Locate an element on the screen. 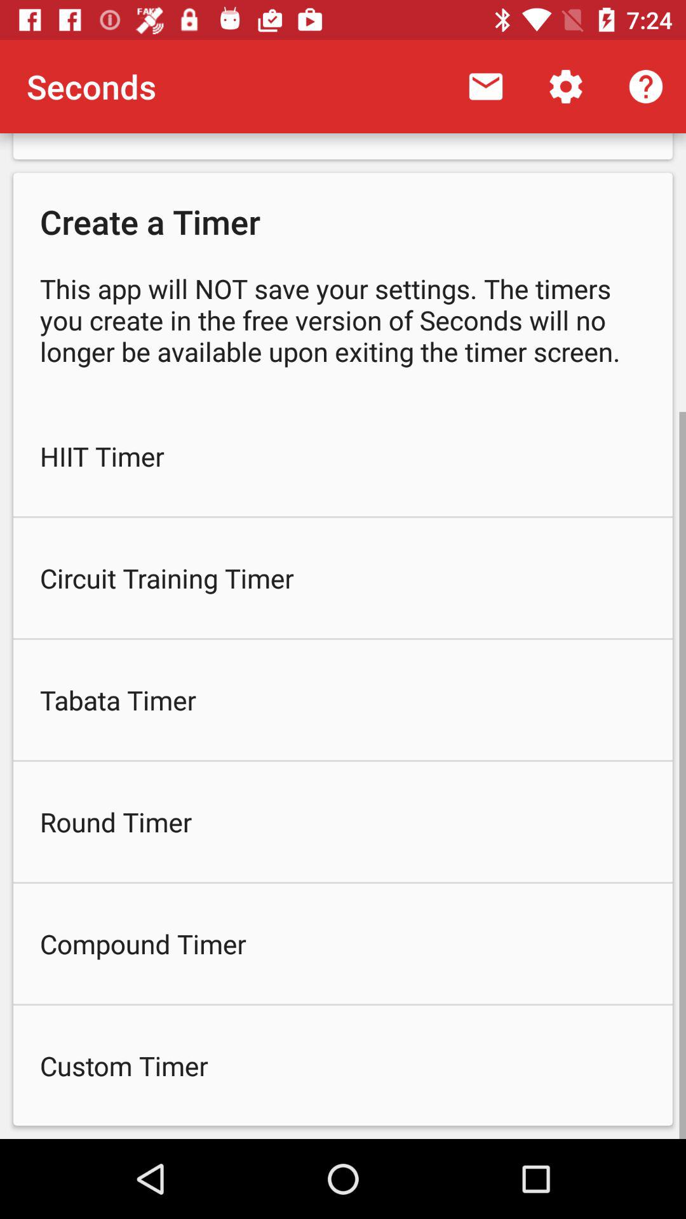  tap compound timer icon is located at coordinates (343, 943).